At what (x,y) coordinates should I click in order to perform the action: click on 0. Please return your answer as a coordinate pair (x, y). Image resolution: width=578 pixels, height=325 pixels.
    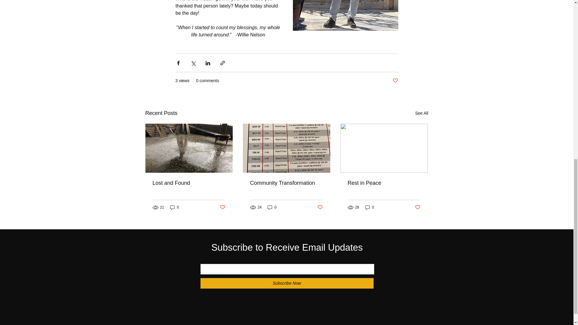
    Looking at the image, I should click on (370, 207).